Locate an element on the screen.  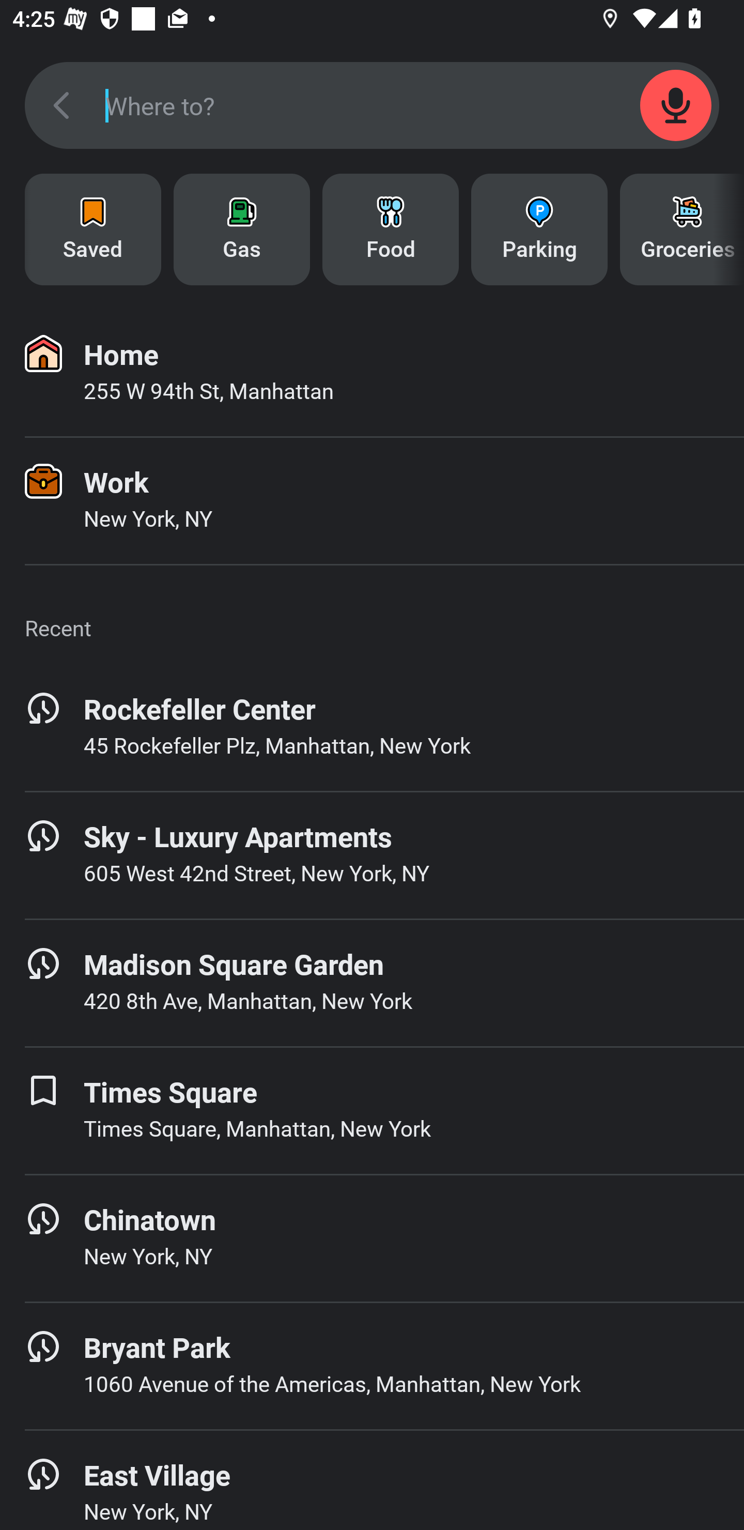
SEARCH_SCREEN_SEARCH_FIELD Where to? is located at coordinates (372, 105).